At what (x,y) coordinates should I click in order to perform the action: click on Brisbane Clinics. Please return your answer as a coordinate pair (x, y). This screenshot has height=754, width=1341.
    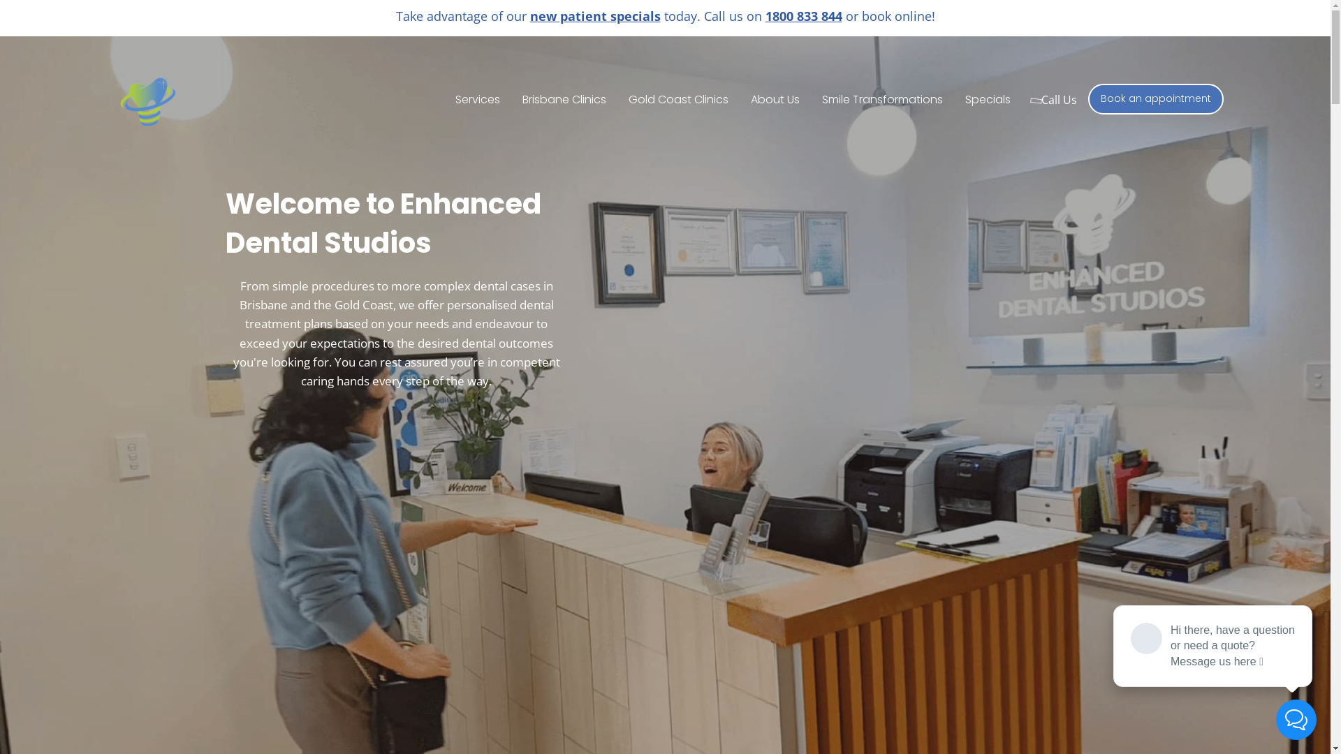
    Looking at the image, I should click on (564, 100).